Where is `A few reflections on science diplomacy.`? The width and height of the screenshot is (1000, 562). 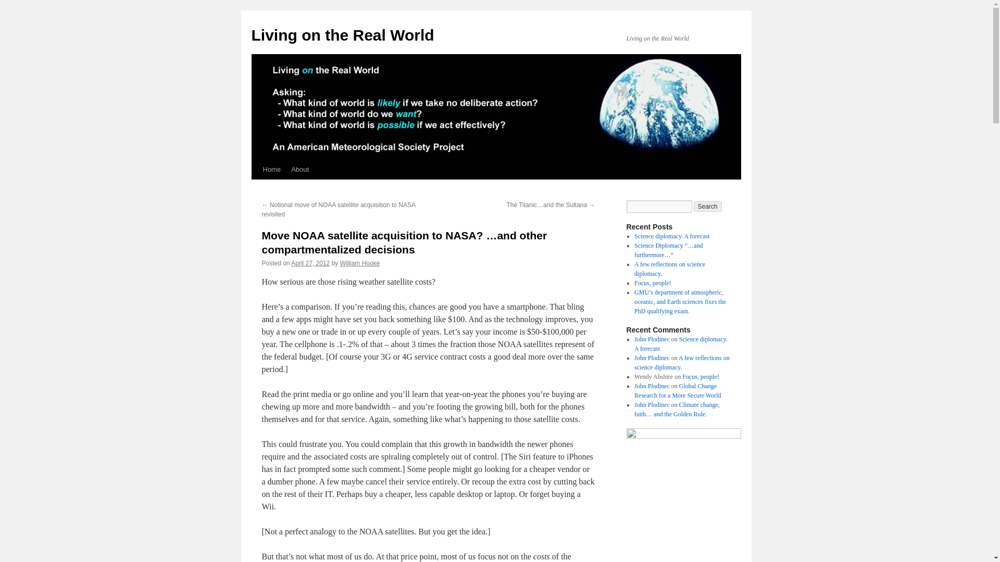 A few reflections on science diplomacy. is located at coordinates (669, 269).